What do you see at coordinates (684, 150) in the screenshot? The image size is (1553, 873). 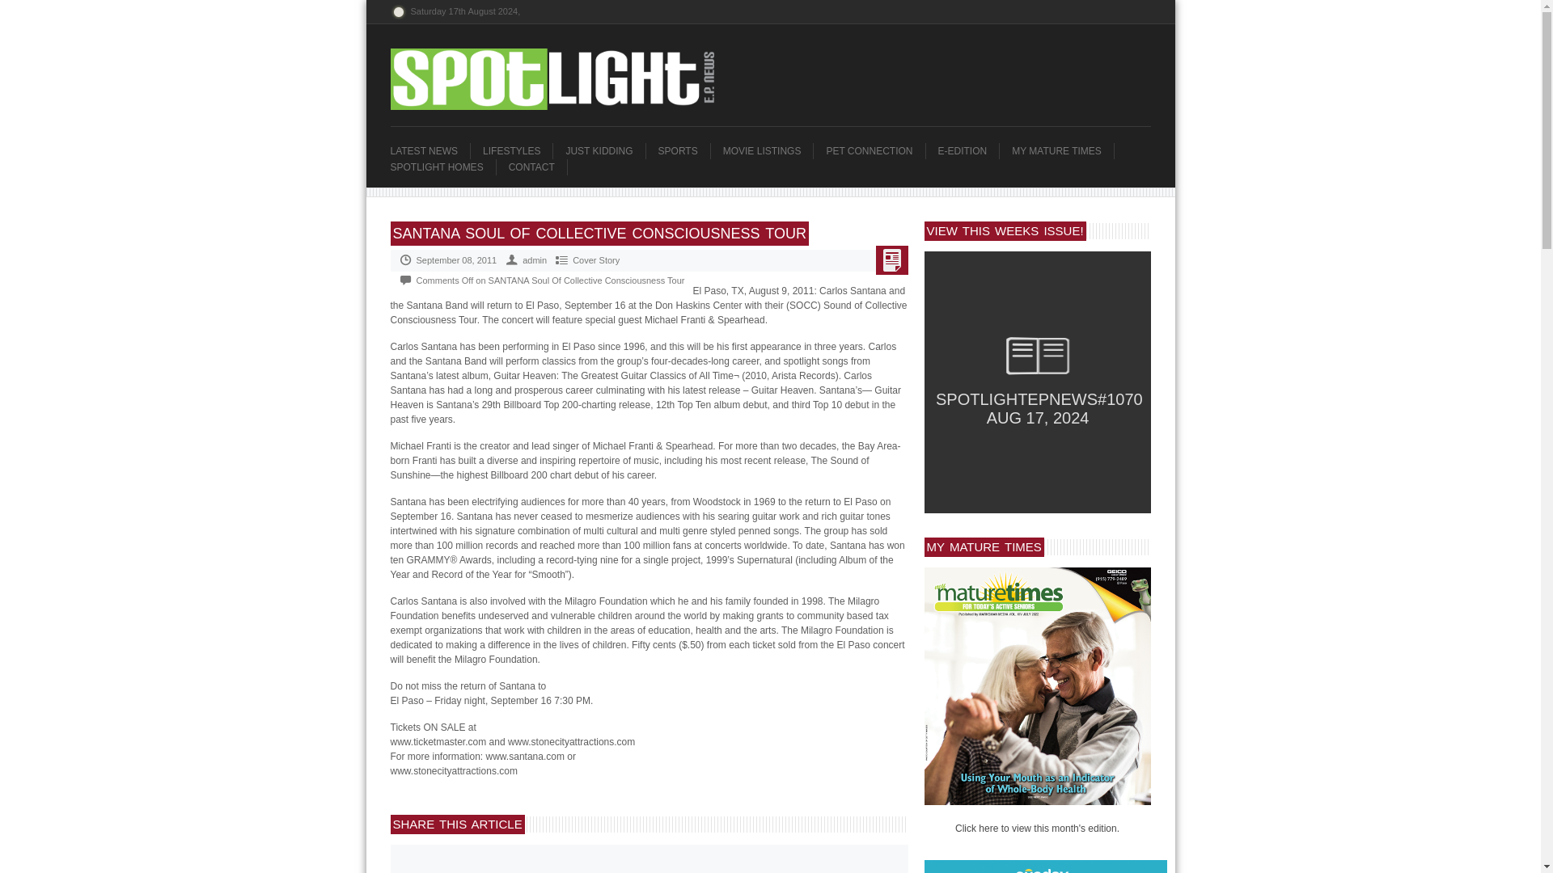 I see `SPORTS` at bounding box center [684, 150].